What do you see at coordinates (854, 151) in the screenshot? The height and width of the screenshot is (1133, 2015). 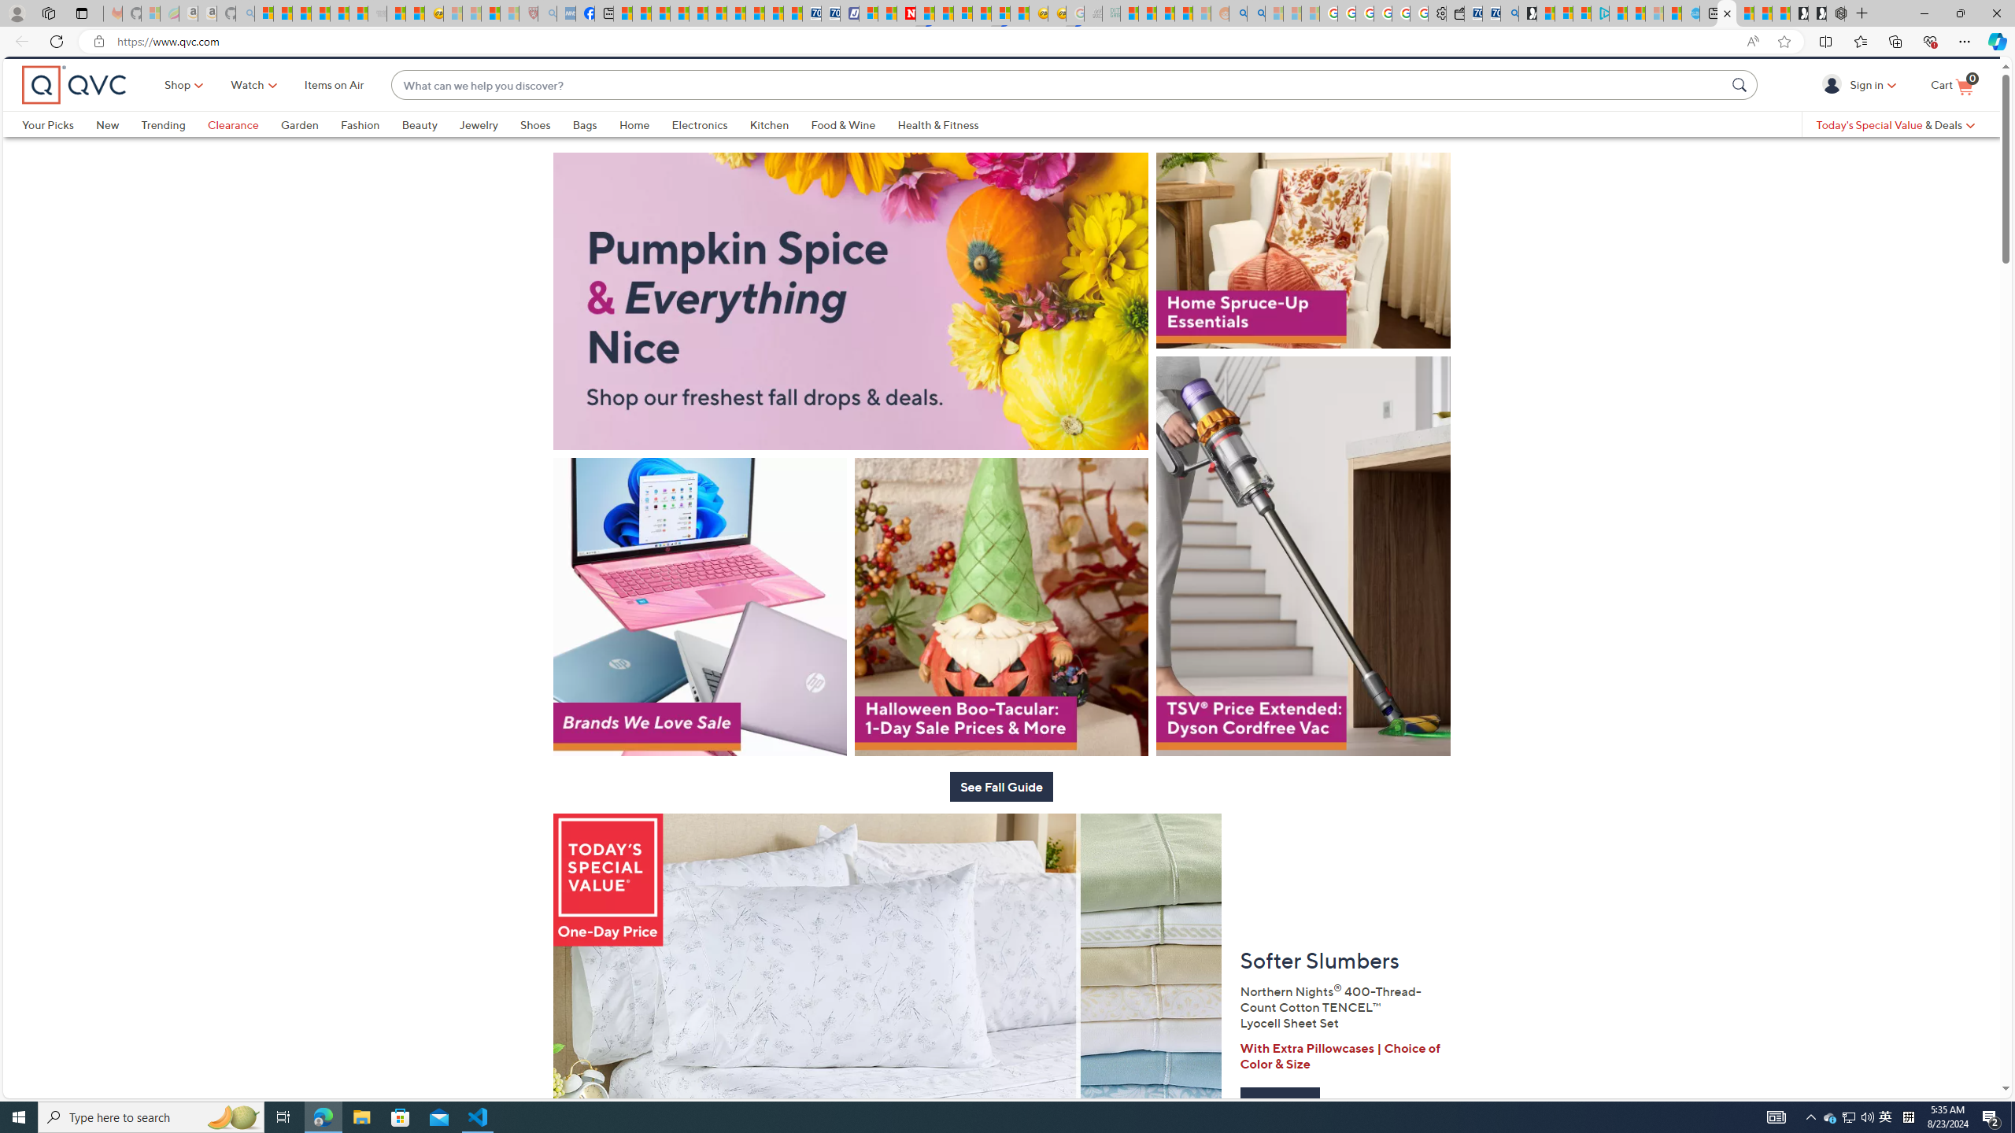 I see `Food & Wine` at bounding box center [854, 151].